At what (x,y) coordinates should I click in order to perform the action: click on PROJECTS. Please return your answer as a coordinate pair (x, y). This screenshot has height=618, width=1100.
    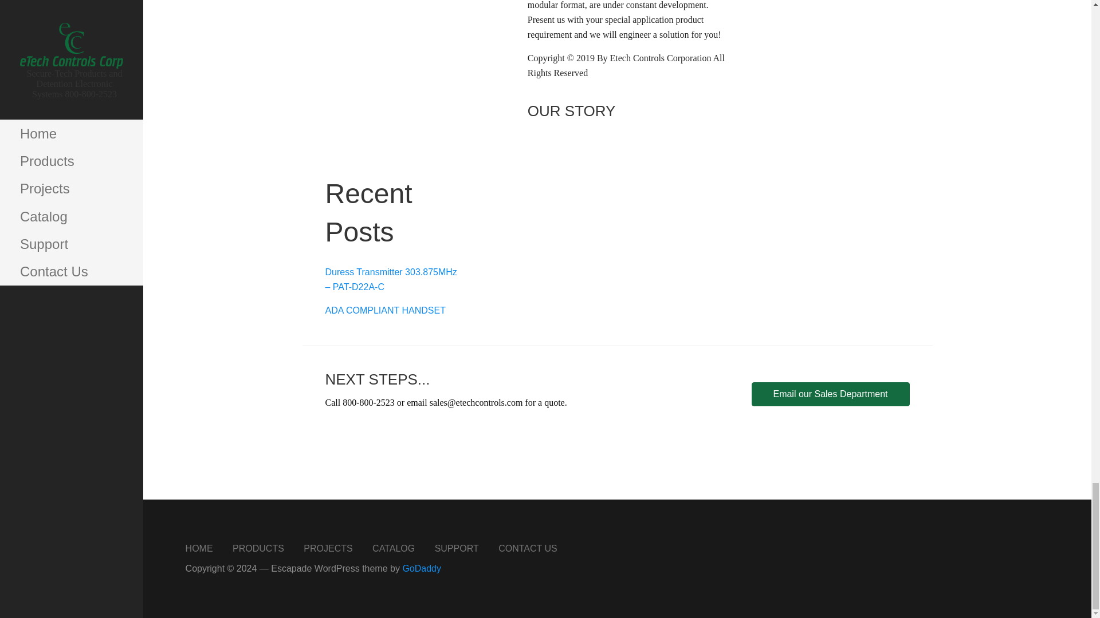
    Looking at the image, I should click on (328, 548).